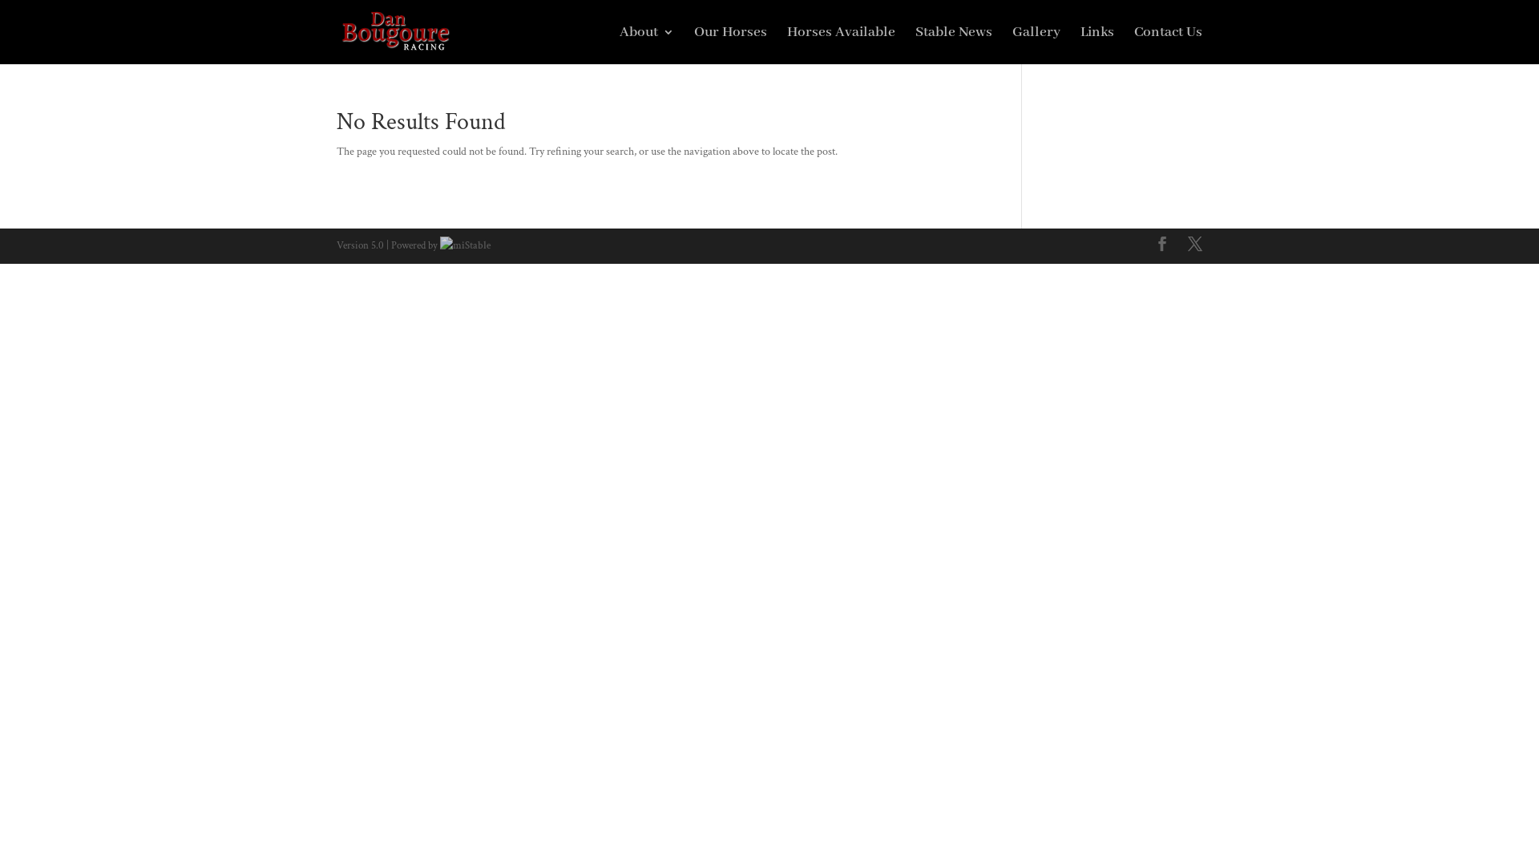 Image resolution: width=1539 pixels, height=866 pixels. What do you see at coordinates (1097, 45) in the screenshot?
I see `Links` at bounding box center [1097, 45].